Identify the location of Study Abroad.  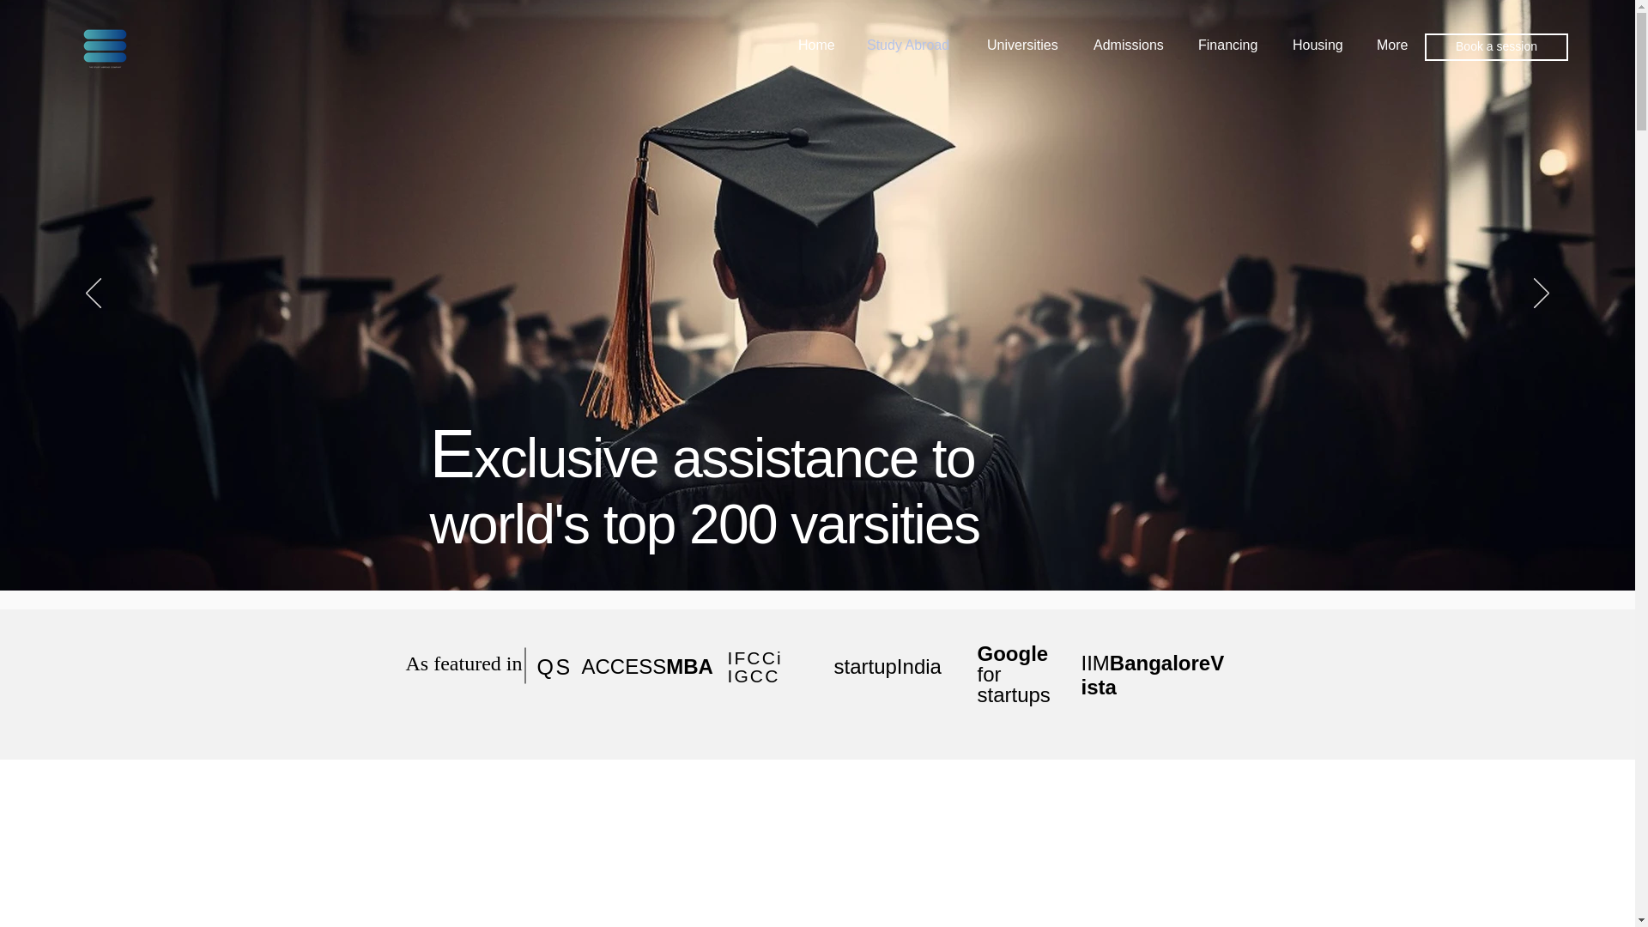
(913, 45).